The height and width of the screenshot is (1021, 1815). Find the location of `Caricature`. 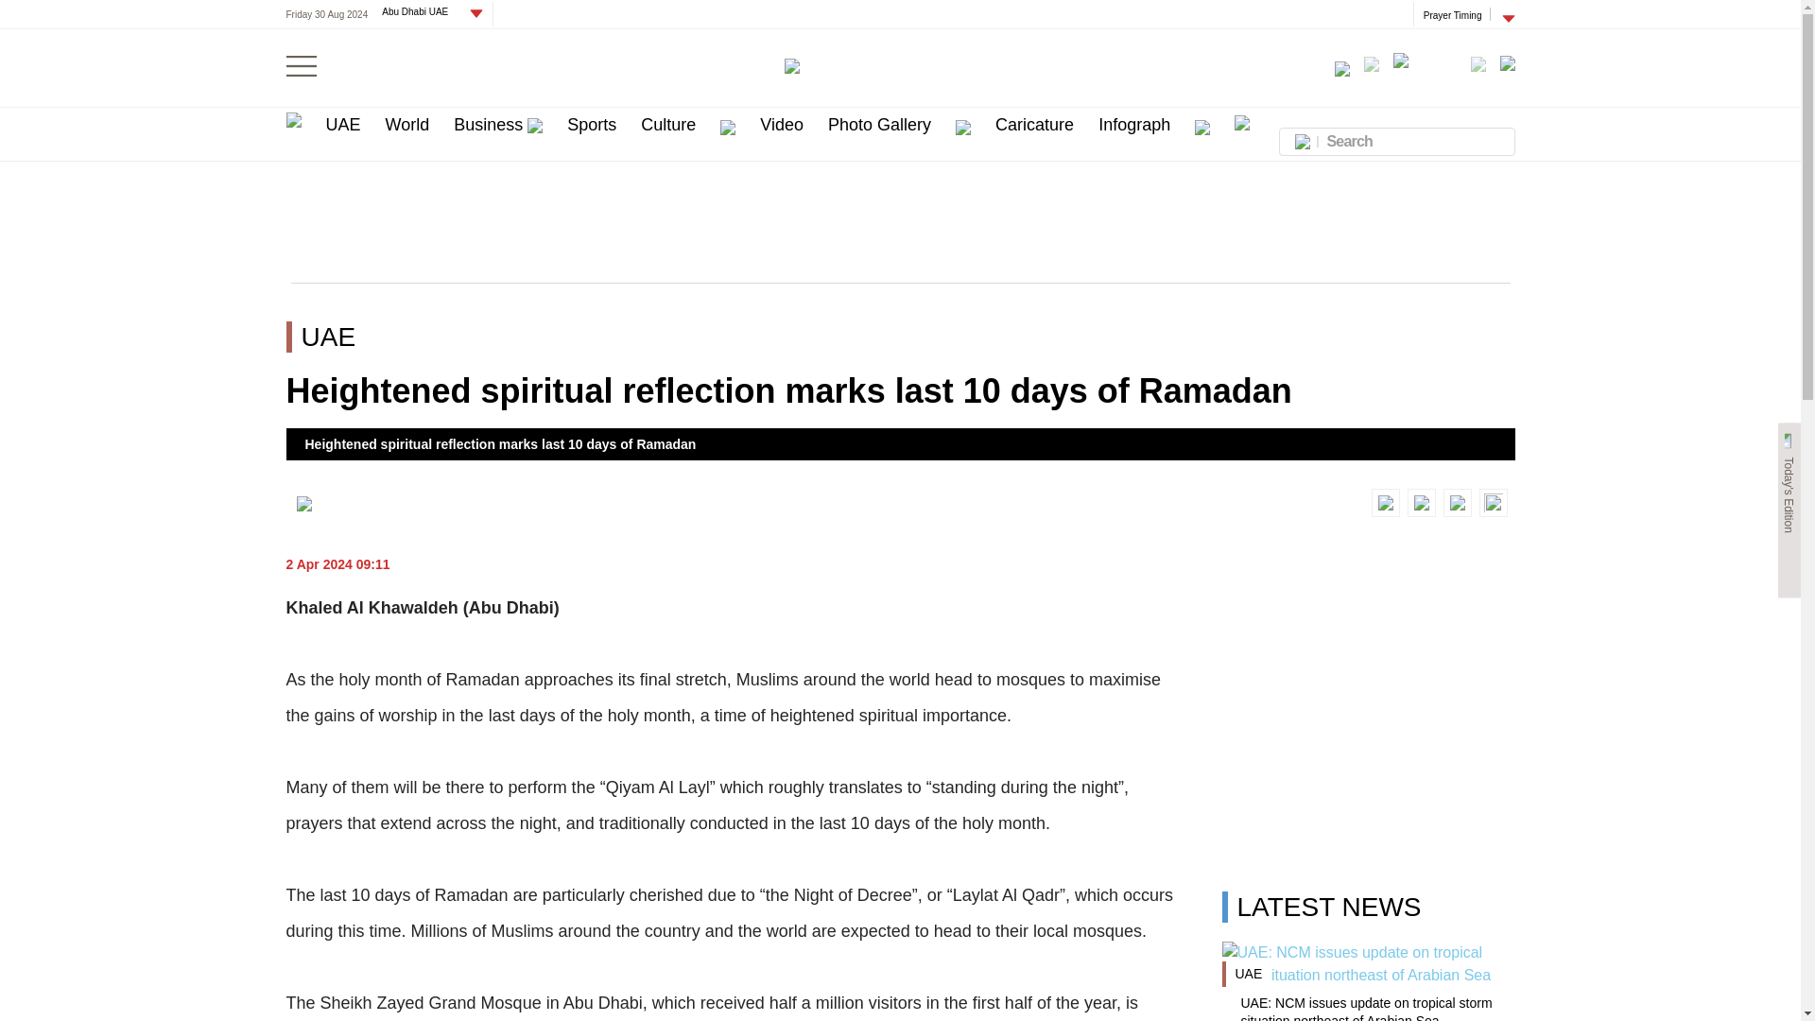

Caricature is located at coordinates (1034, 125).